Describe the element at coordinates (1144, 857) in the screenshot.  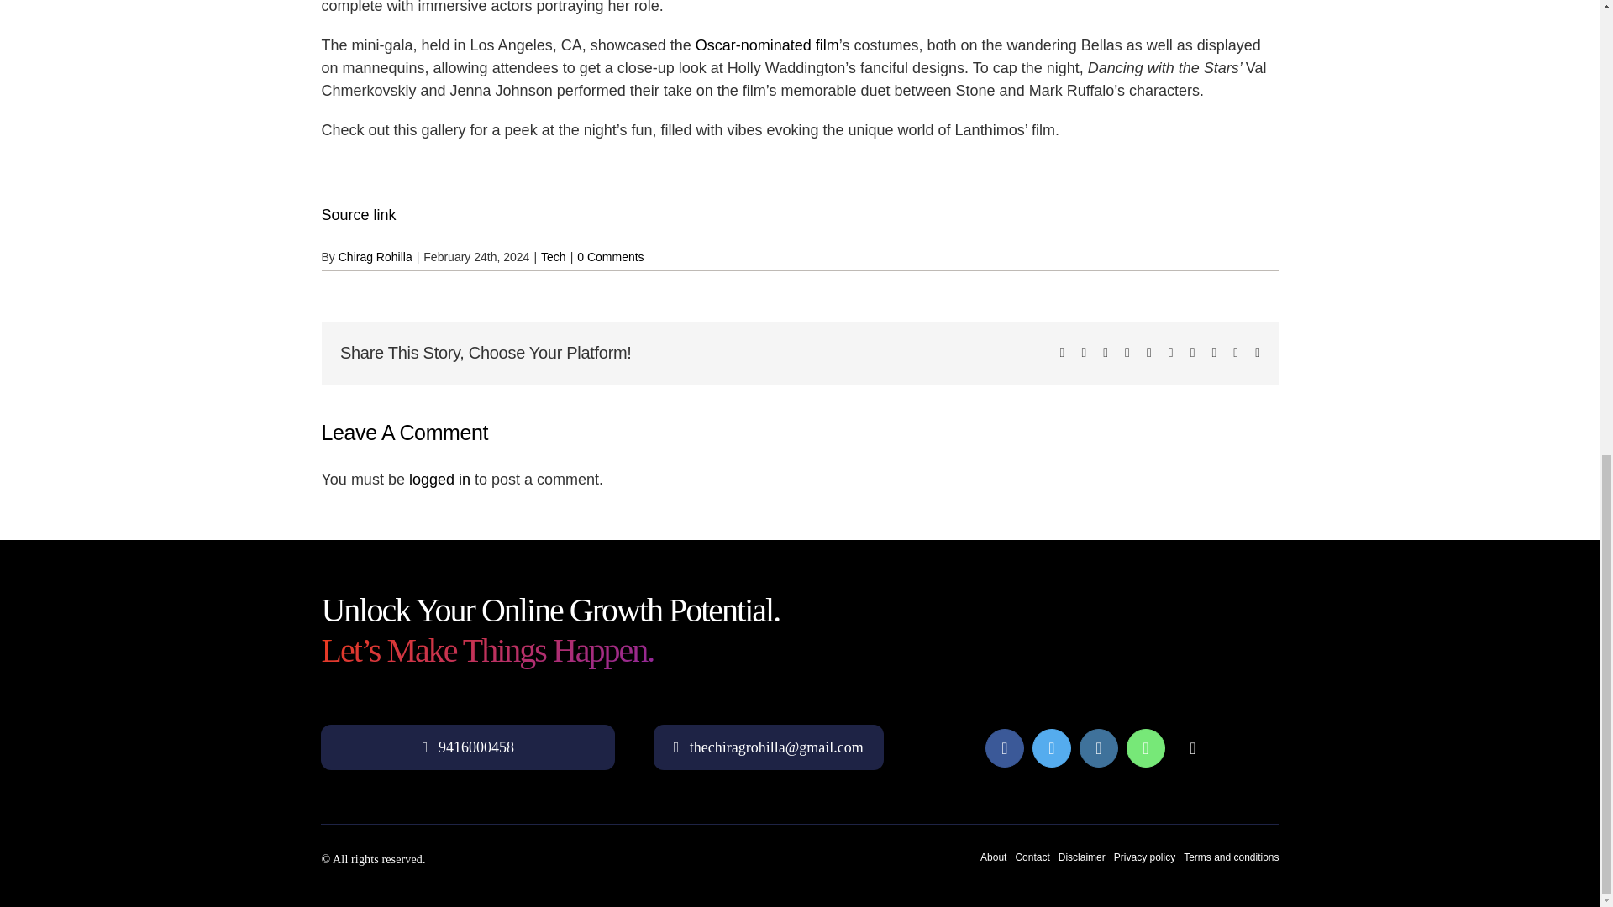
I see `Privacy policy` at that location.